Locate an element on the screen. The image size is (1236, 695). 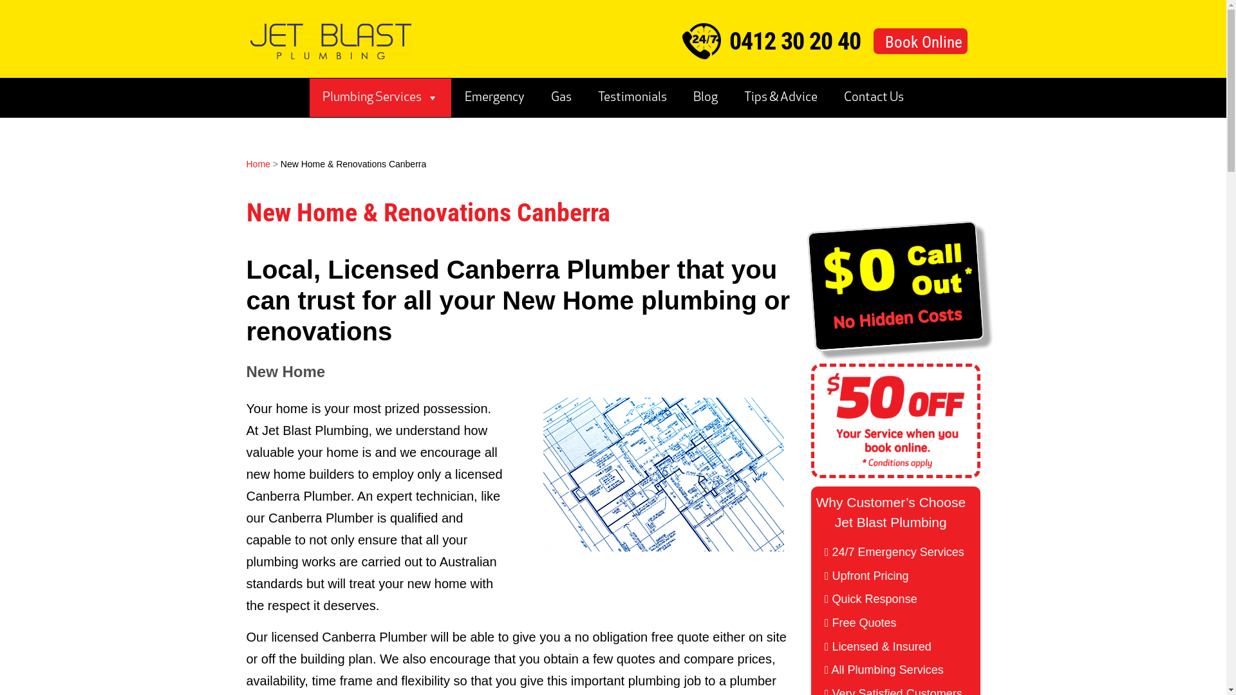
Contact Us is located at coordinates (874, 98).